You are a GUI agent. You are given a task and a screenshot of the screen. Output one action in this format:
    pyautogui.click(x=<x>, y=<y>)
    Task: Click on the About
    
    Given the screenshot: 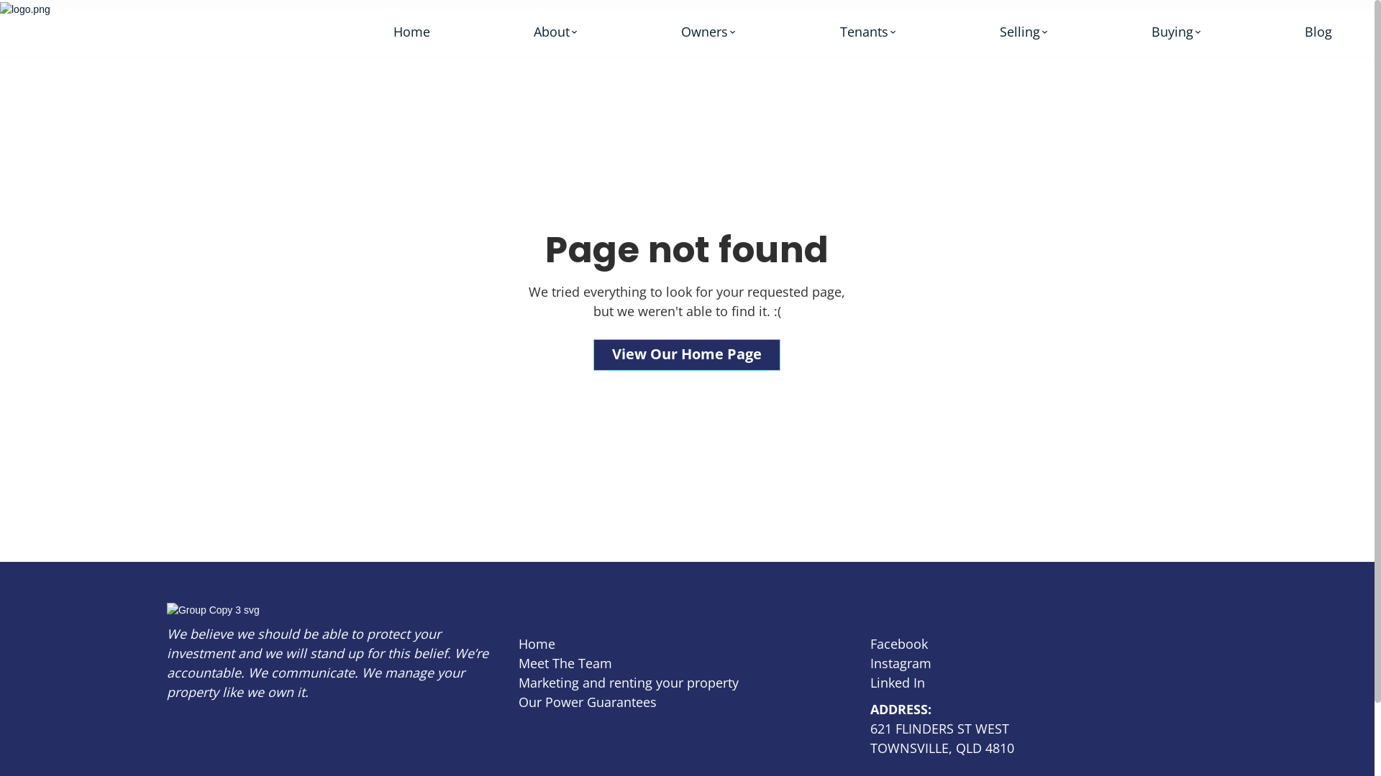 What is the action you would take?
    pyautogui.click(x=555, y=32)
    